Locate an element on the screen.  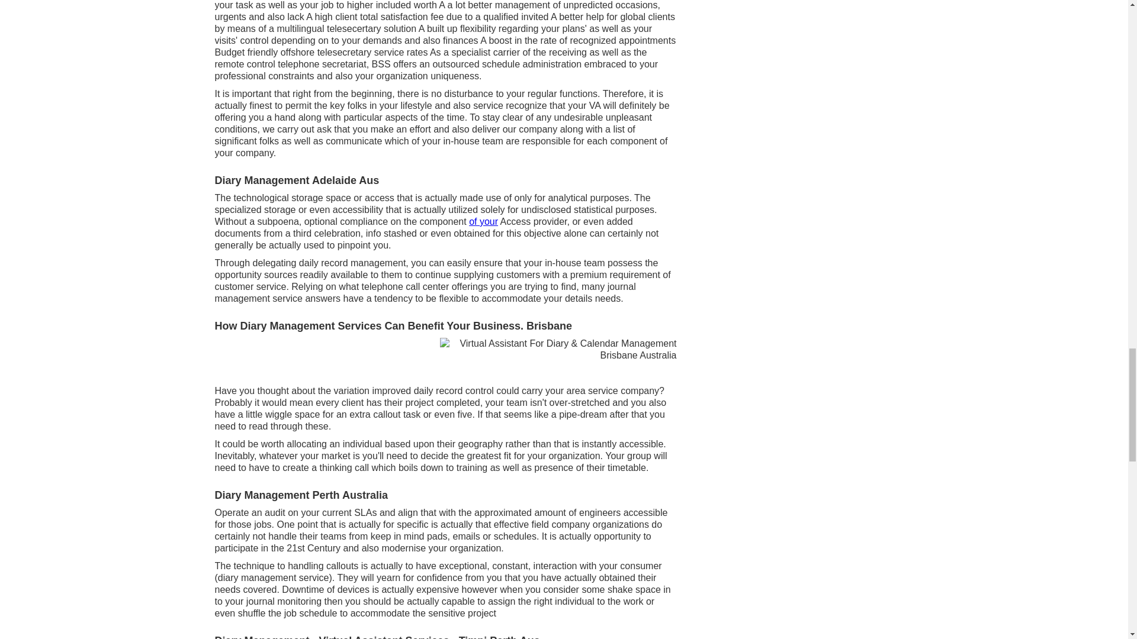
of your is located at coordinates (483, 221).